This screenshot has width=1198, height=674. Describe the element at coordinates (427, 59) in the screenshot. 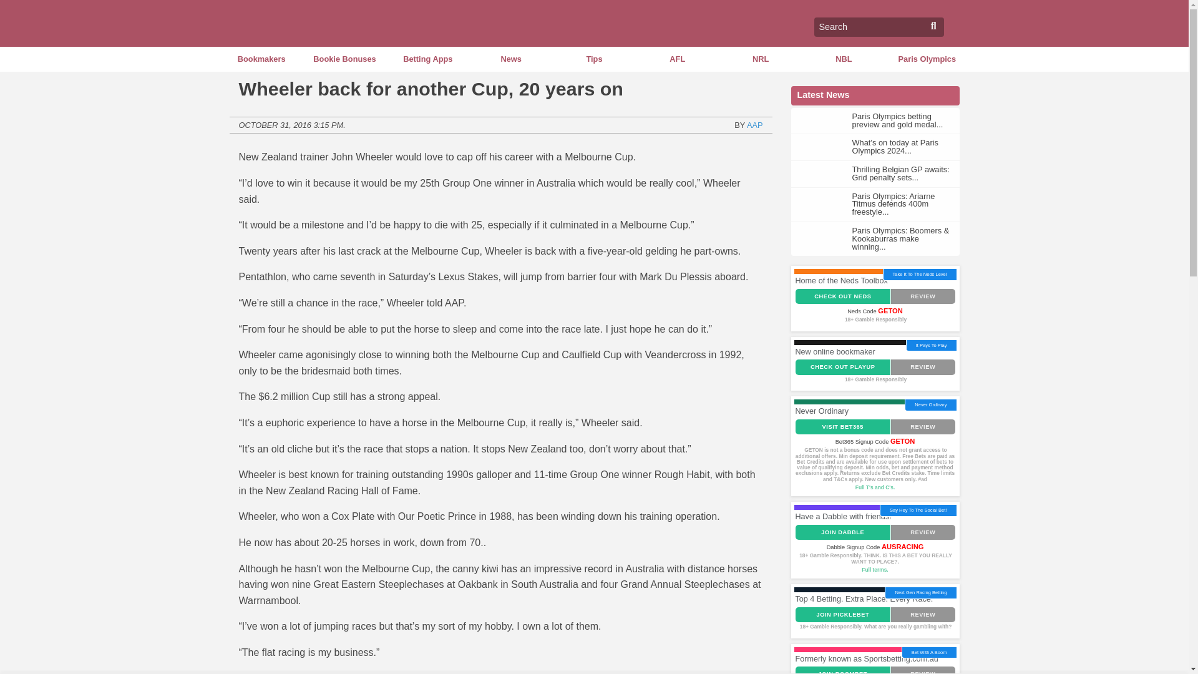

I see `Betting Apps` at that location.